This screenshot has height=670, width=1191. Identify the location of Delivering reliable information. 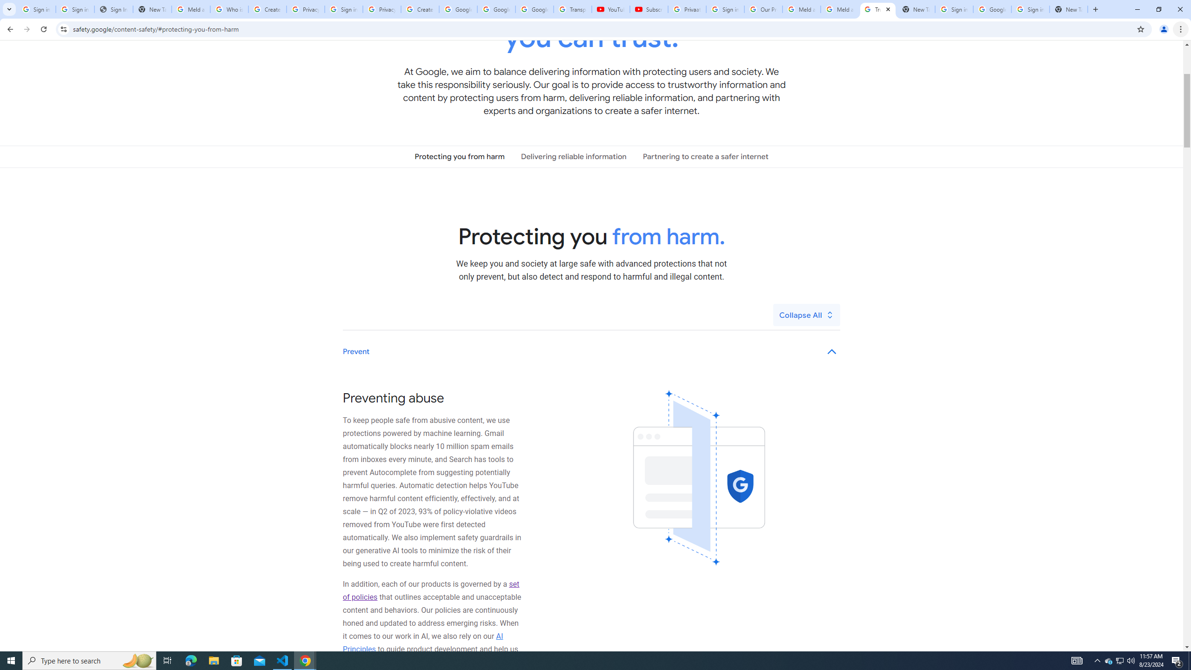
(573, 156).